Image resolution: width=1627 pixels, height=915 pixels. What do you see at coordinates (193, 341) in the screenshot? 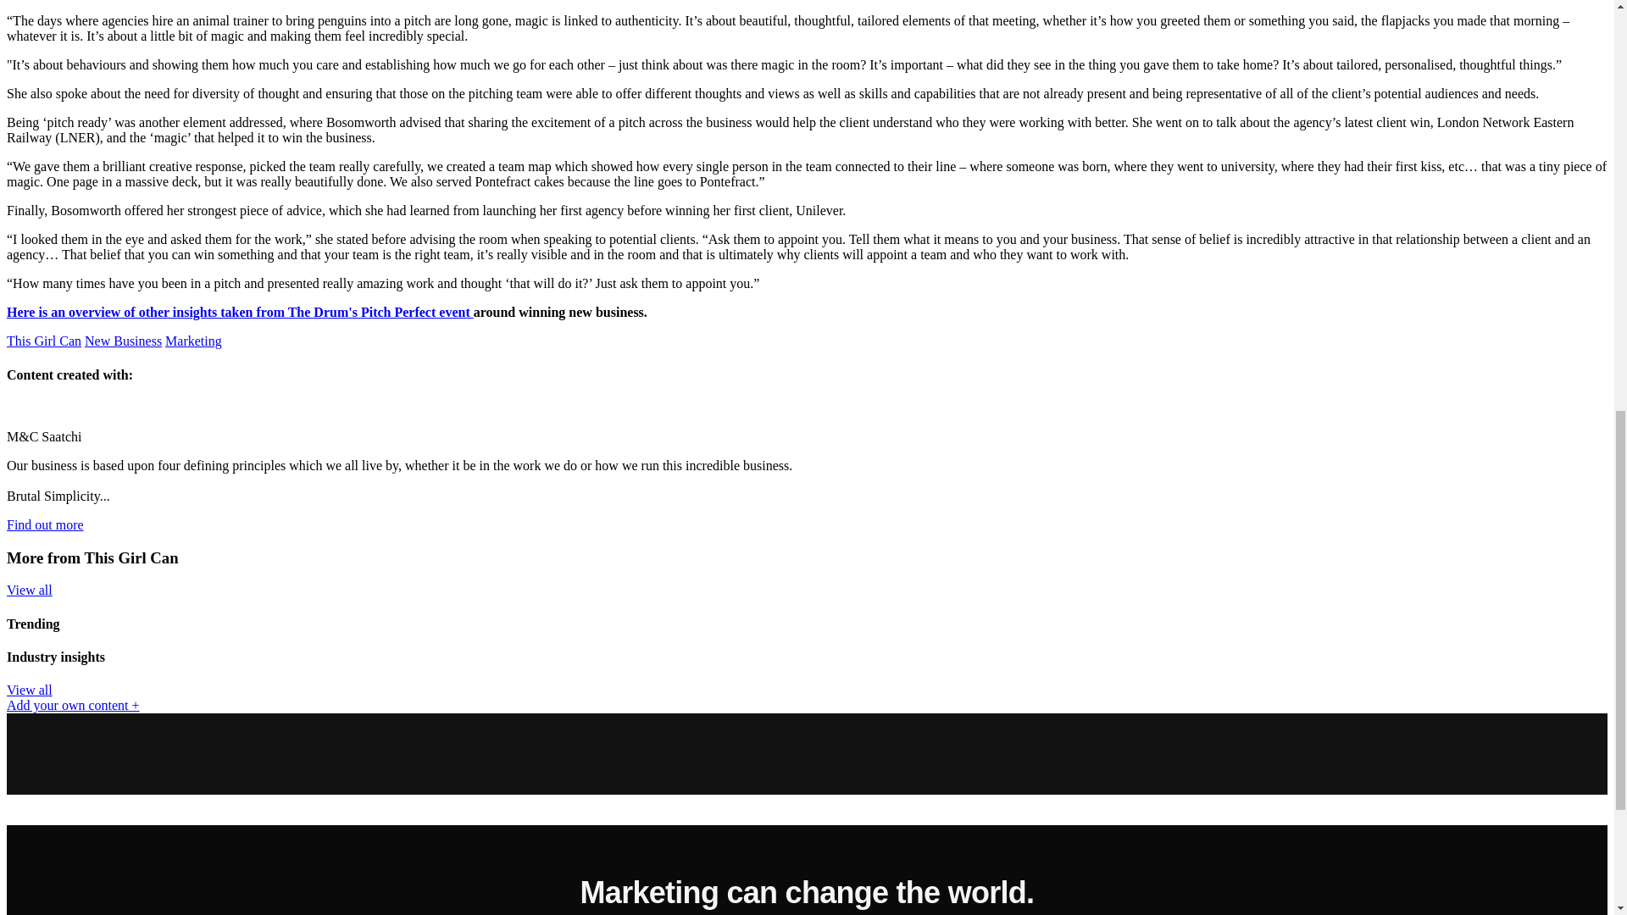
I see `Marketing` at bounding box center [193, 341].